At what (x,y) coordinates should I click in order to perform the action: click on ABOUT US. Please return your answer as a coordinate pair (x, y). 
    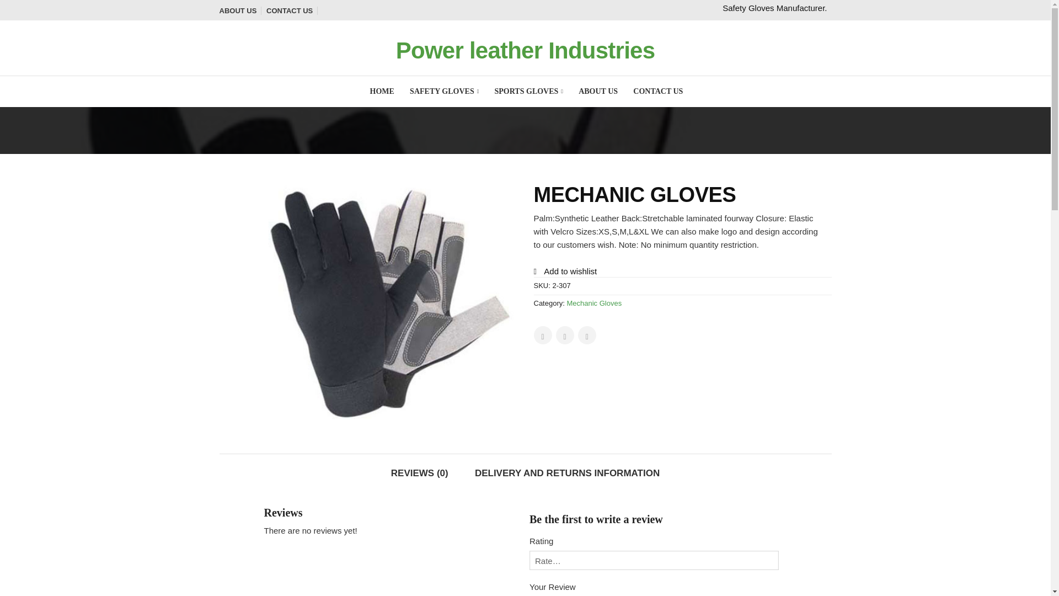
    Looking at the image, I should click on (240, 10).